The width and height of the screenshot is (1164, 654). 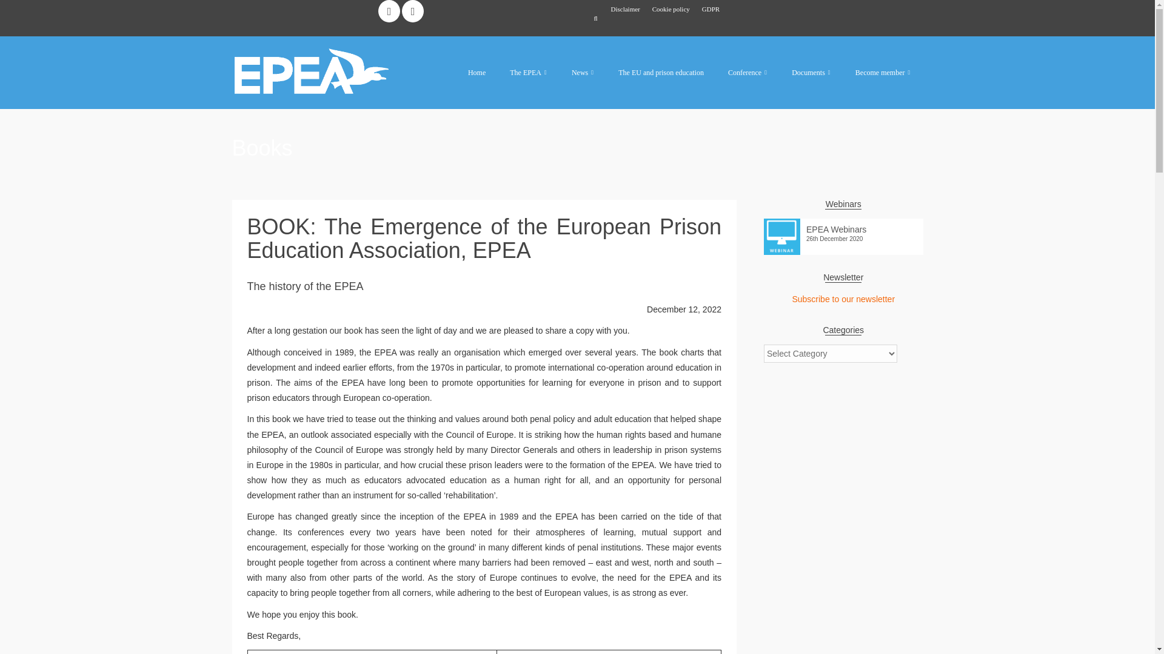 I want to click on Twitter, so click(x=412, y=11).